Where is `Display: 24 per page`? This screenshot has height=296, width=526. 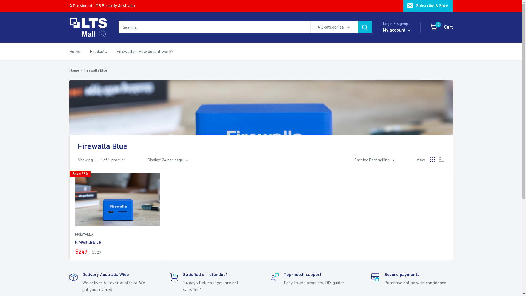
Display: 24 per page is located at coordinates (168, 160).